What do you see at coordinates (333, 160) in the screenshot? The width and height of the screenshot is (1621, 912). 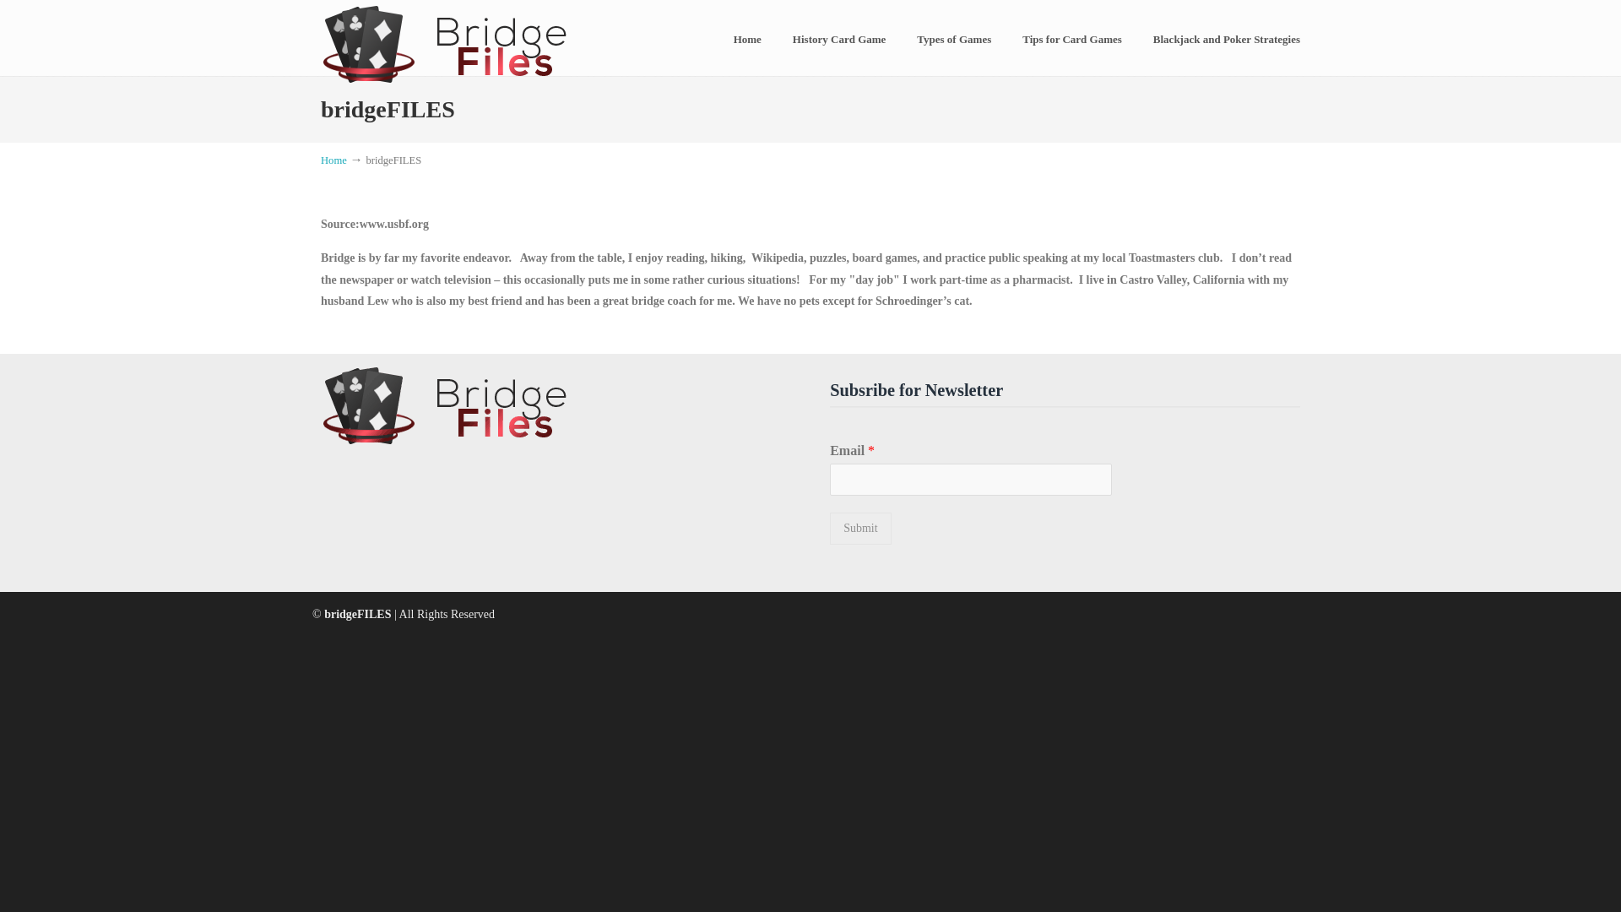 I see `Home` at bounding box center [333, 160].